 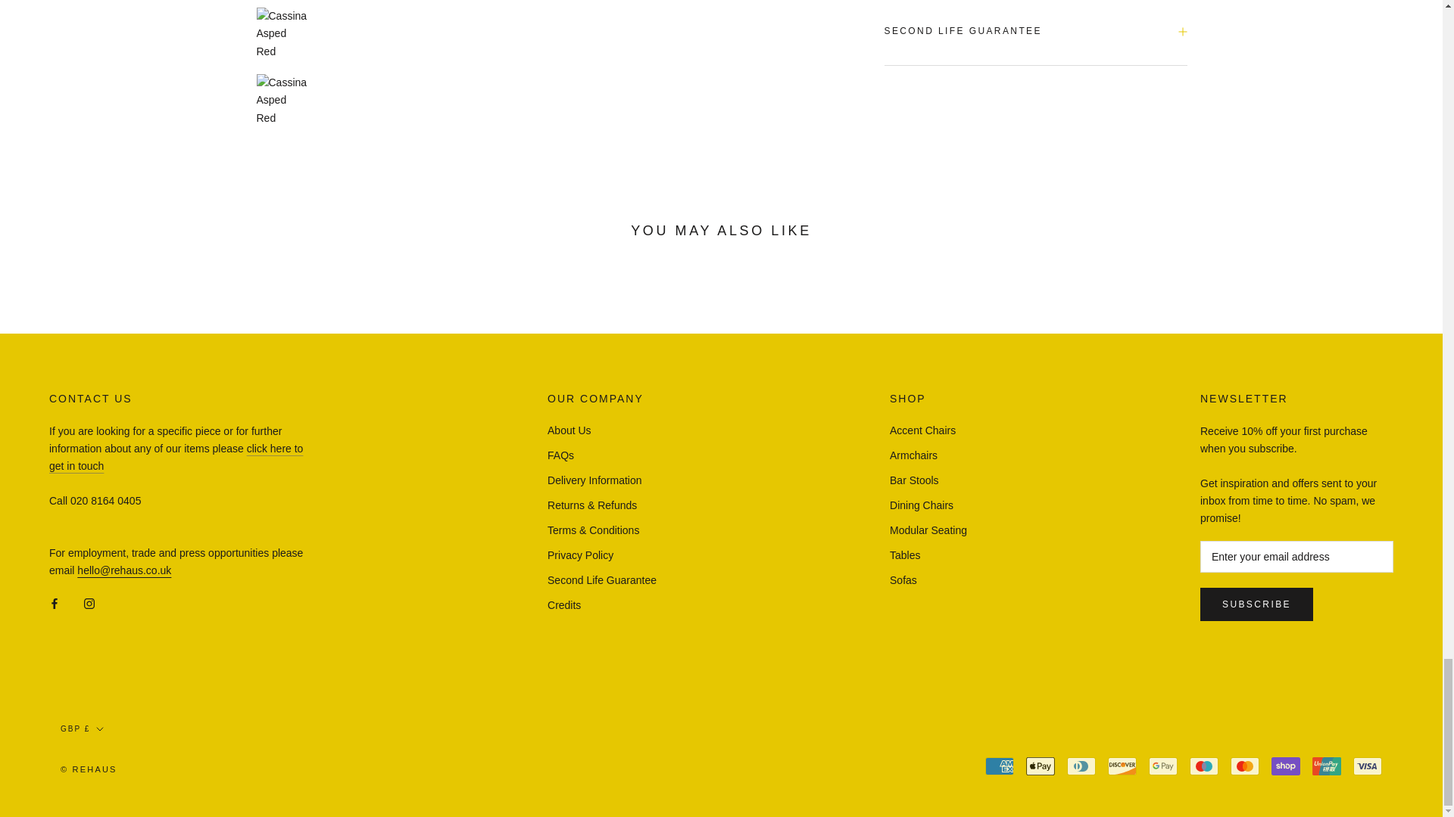 I want to click on Visa, so click(x=1368, y=766).